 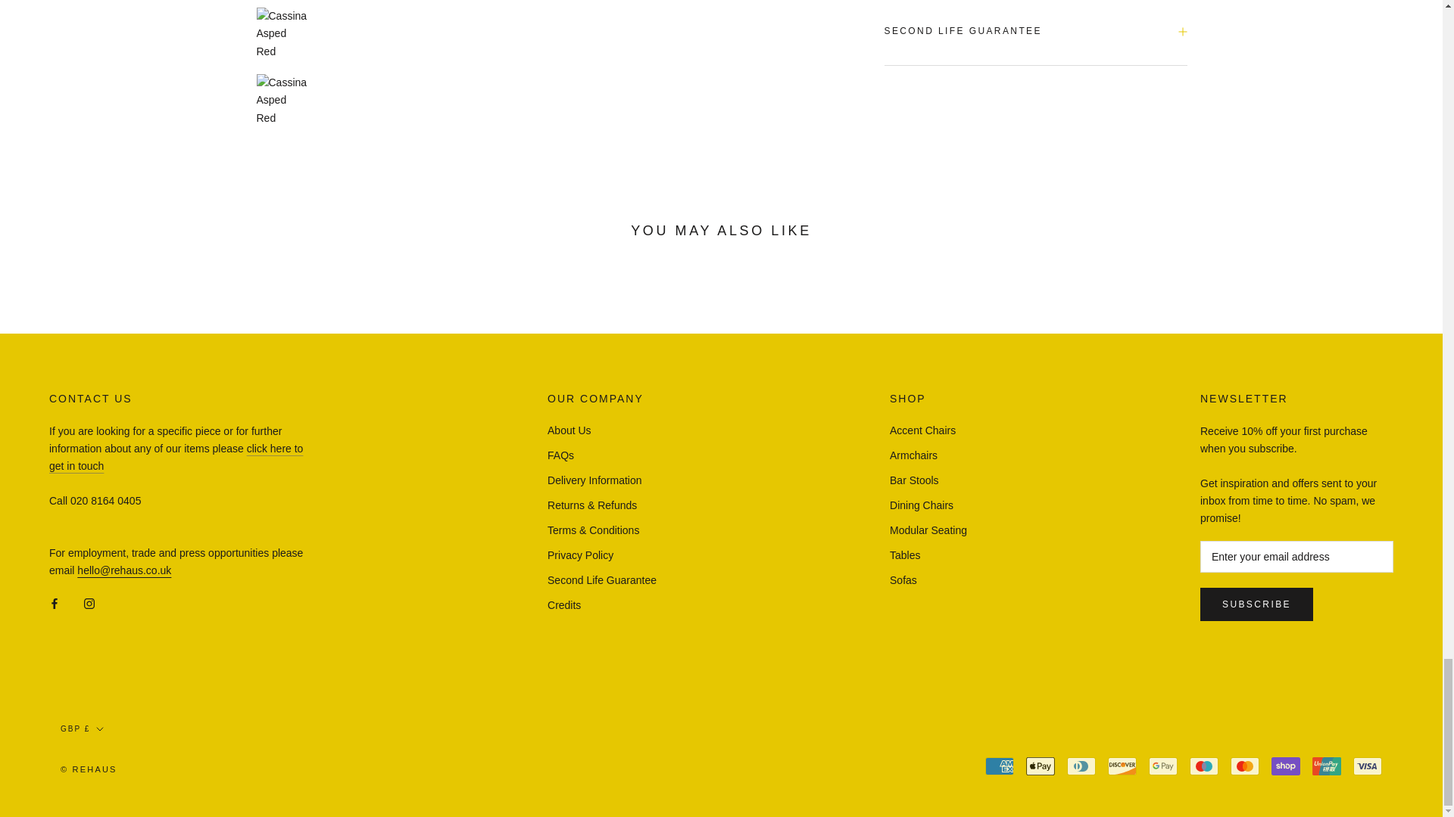 I want to click on Visa, so click(x=1368, y=766).